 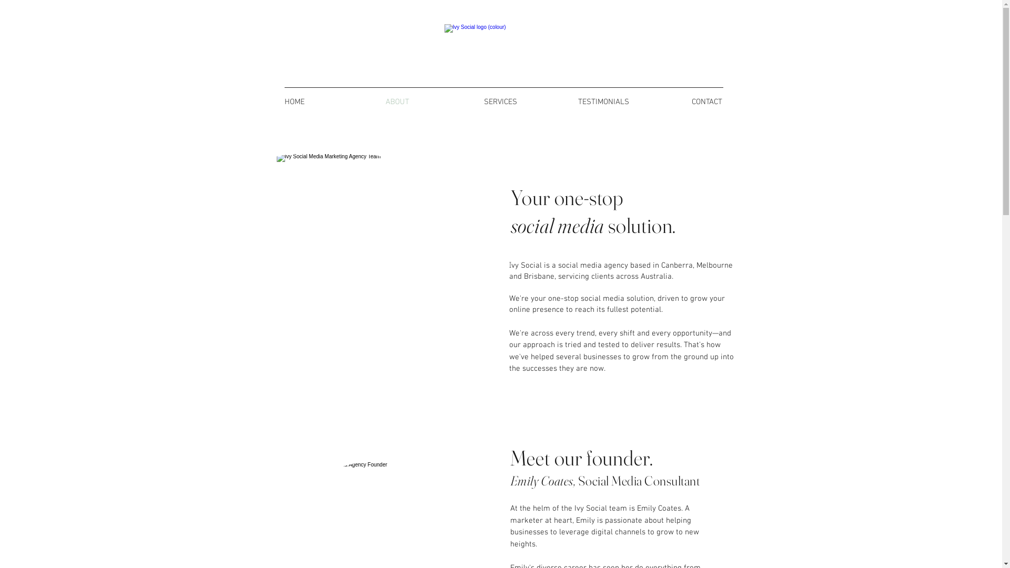 What do you see at coordinates (501, 102) in the screenshot?
I see `SERVICES` at bounding box center [501, 102].